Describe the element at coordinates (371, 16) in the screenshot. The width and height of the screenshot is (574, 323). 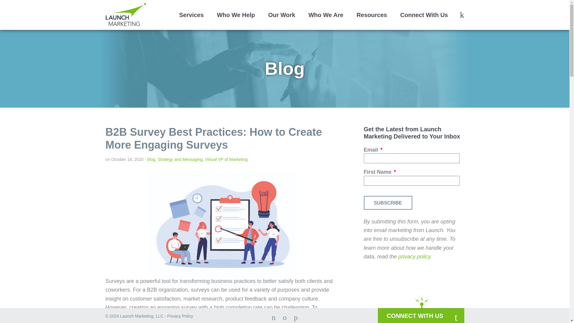
I see `Resources` at that location.